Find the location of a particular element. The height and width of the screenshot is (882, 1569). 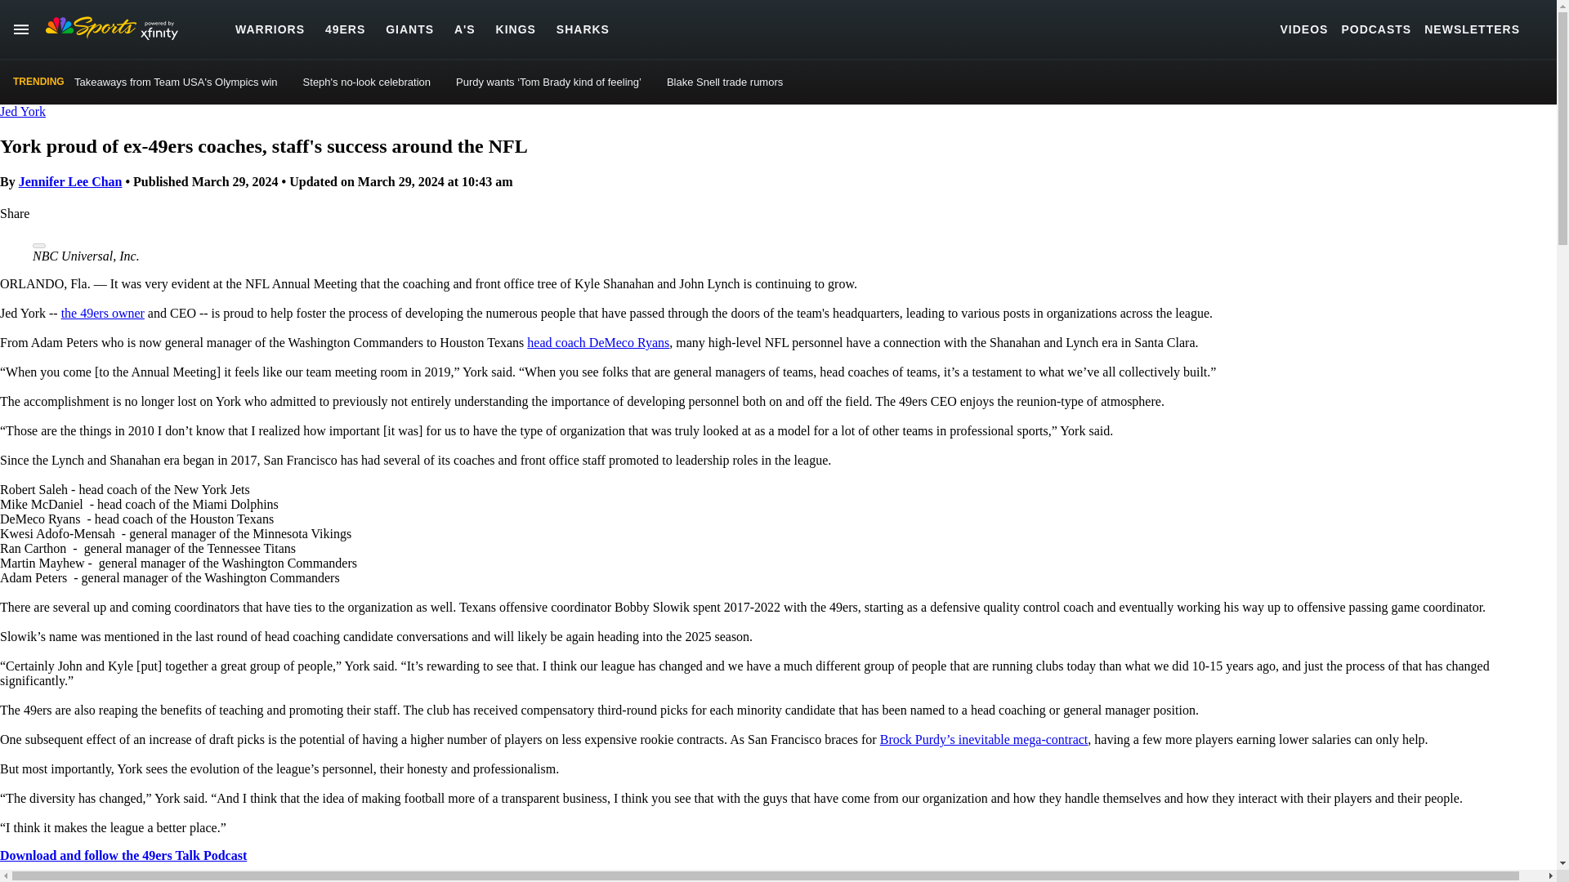

WARRIORS is located at coordinates (270, 29).